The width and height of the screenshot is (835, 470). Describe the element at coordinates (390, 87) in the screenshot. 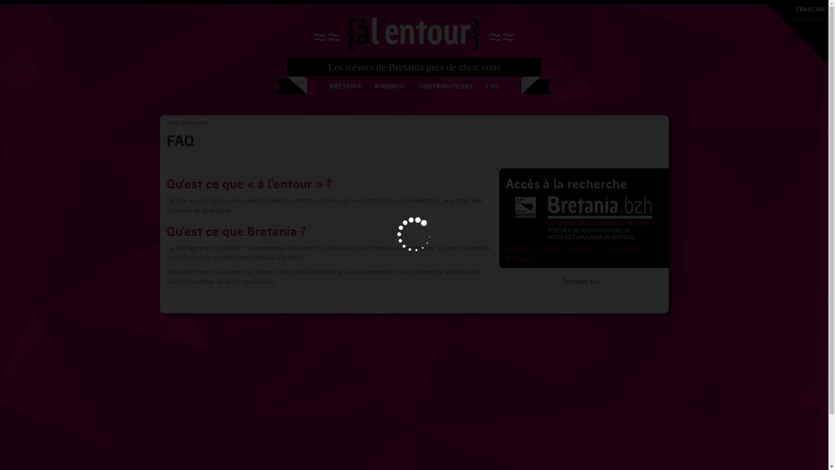

I see `A PROPOS` at that location.